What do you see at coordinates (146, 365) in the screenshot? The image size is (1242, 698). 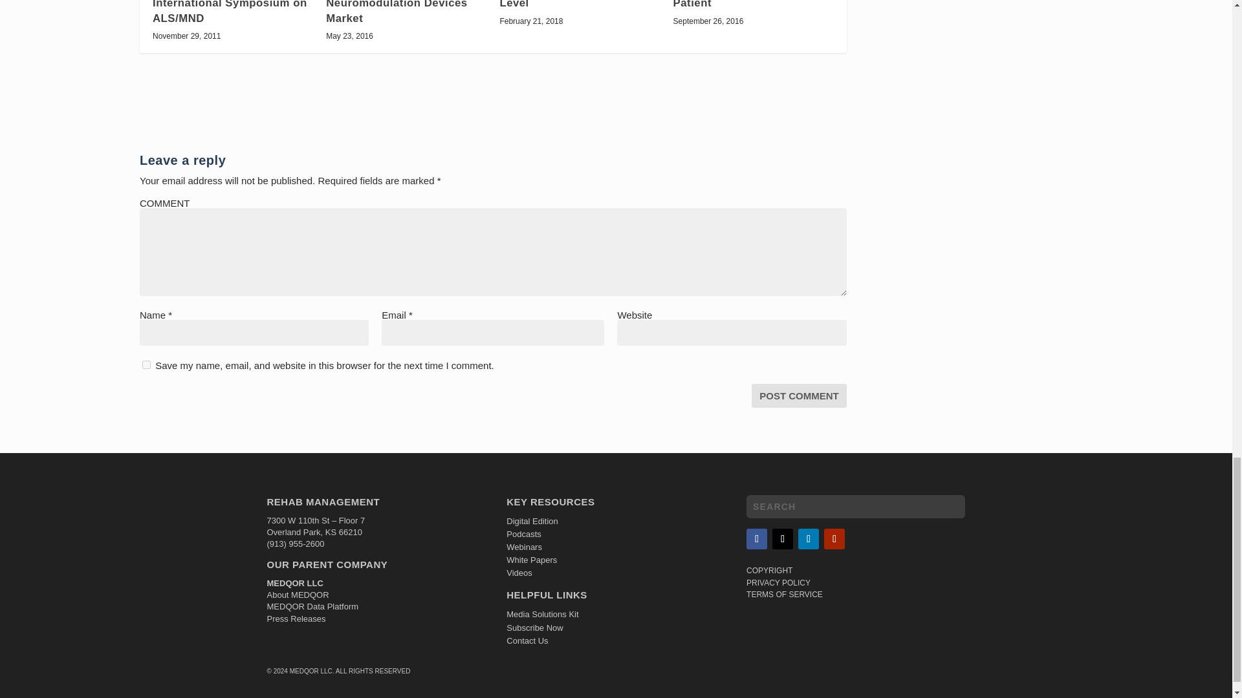 I see `yes` at bounding box center [146, 365].